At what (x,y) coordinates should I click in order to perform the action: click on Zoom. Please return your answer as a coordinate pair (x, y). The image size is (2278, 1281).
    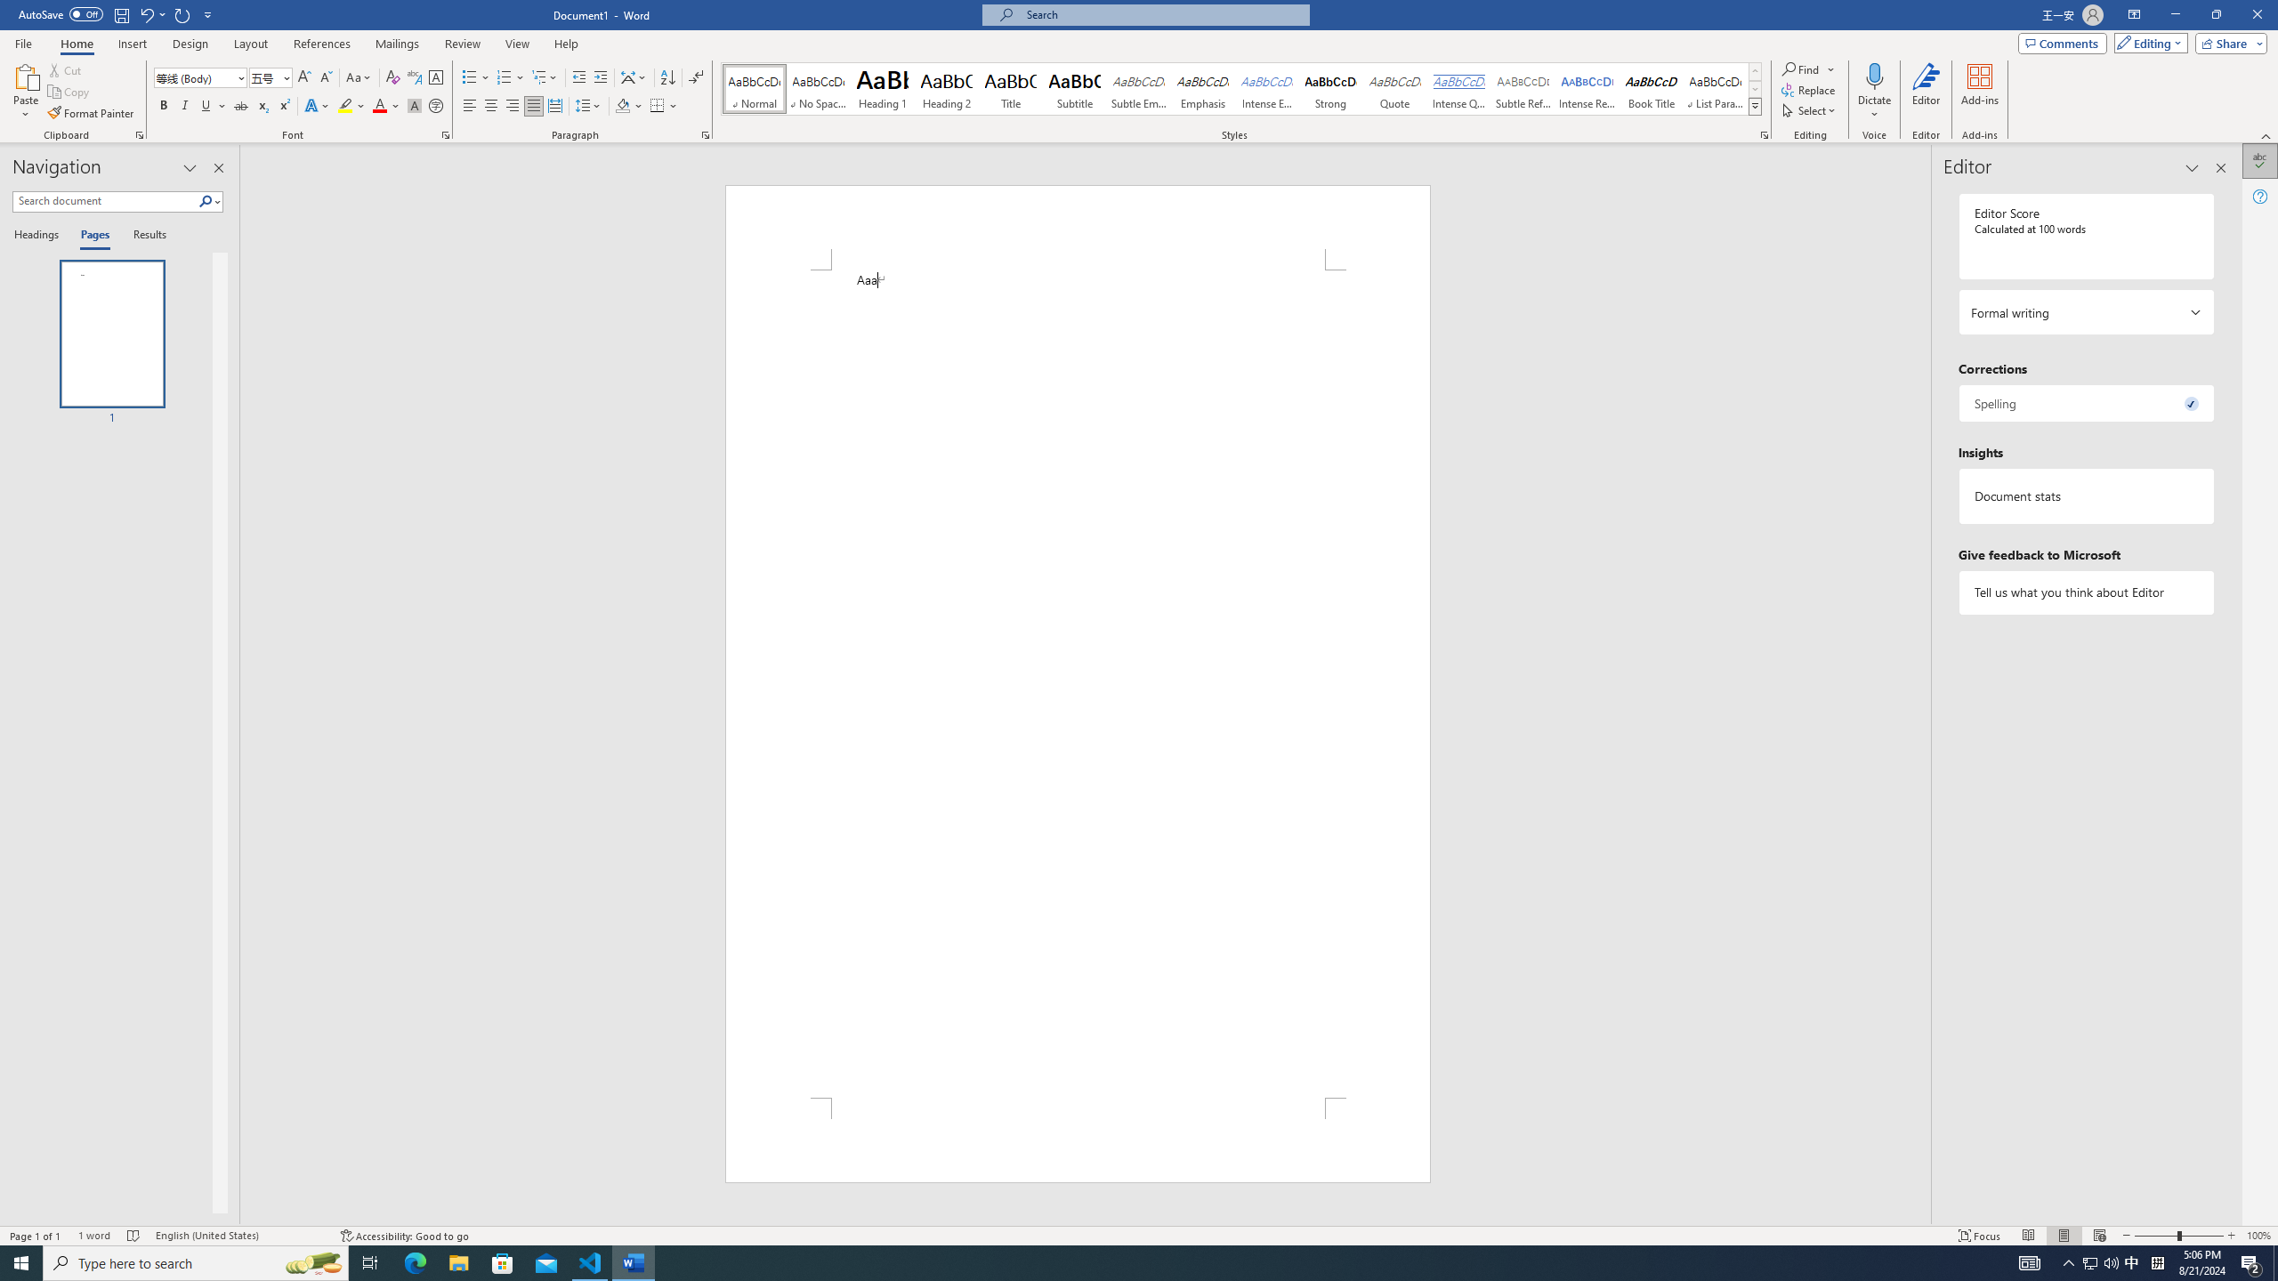
    Looking at the image, I should click on (2178, 1236).